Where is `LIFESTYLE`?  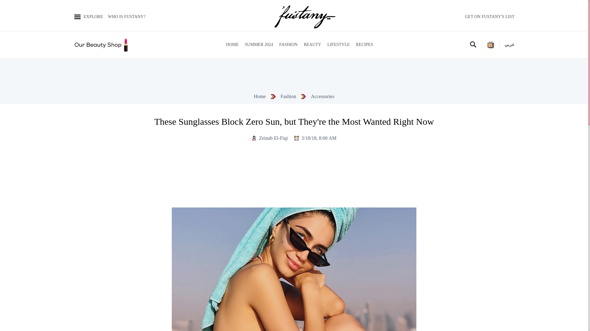
LIFESTYLE is located at coordinates (339, 45).